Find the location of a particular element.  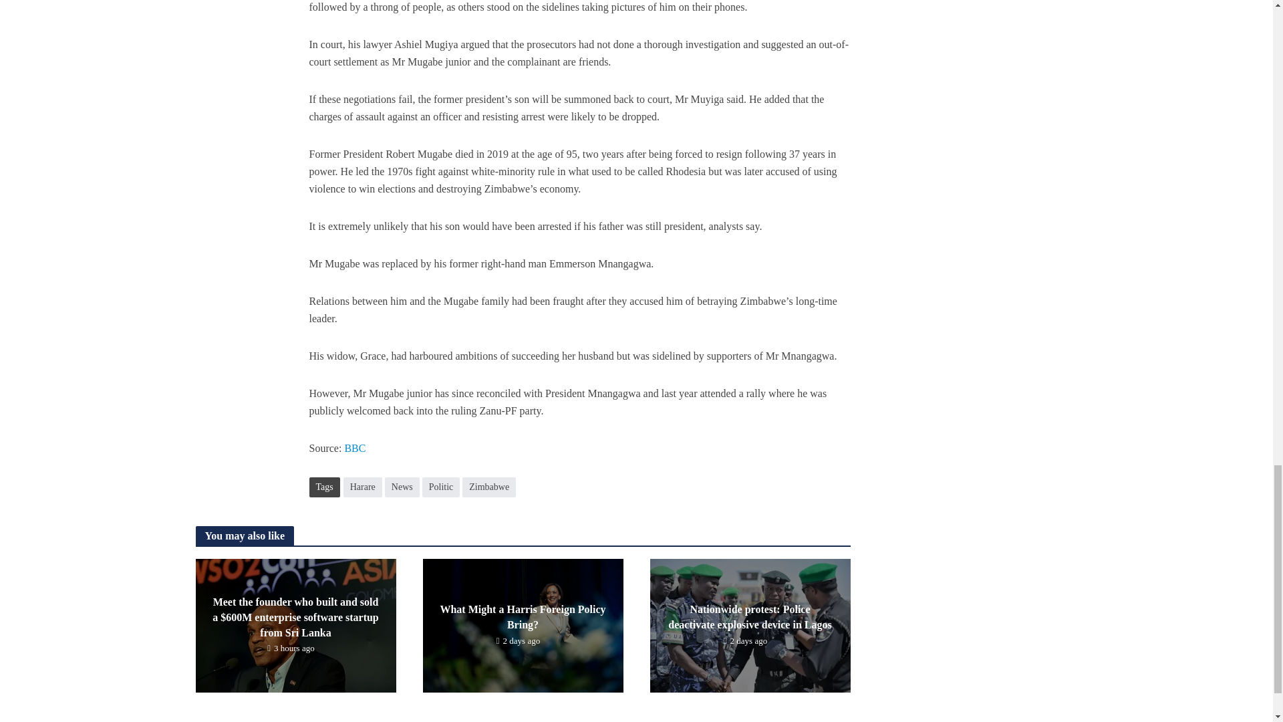

What Might a Harris Foreign Policy Bring? is located at coordinates (522, 624).